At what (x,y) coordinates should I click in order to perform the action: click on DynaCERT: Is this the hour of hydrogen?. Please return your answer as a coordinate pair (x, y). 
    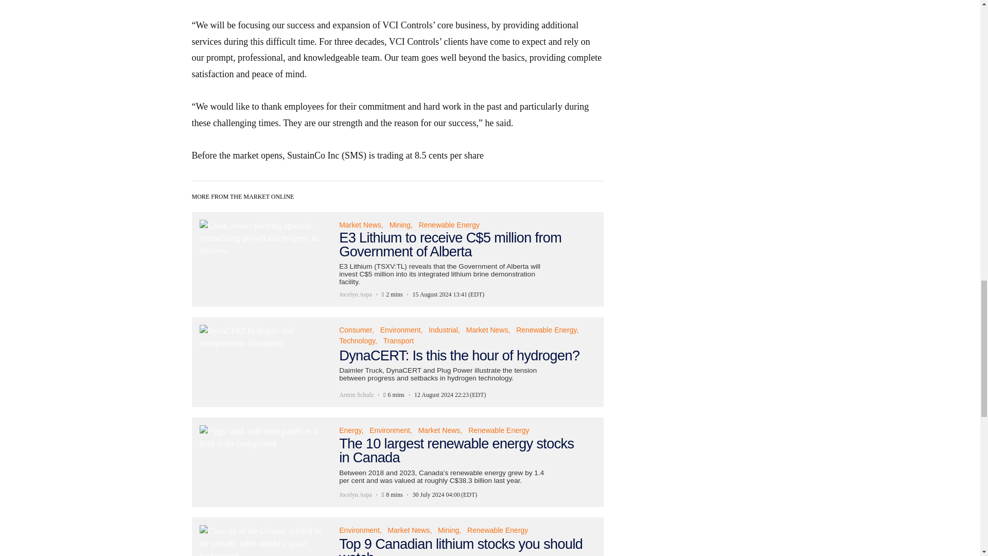
    Looking at the image, I should click on (397, 361).